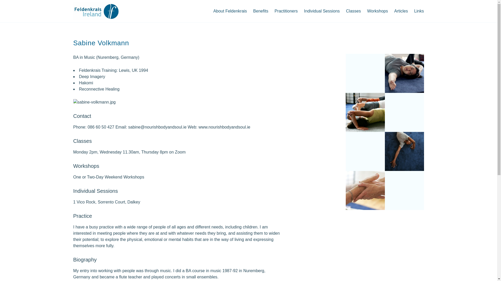 The width and height of the screenshot is (501, 281). I want to click on Practitioners, so click(286, 11).